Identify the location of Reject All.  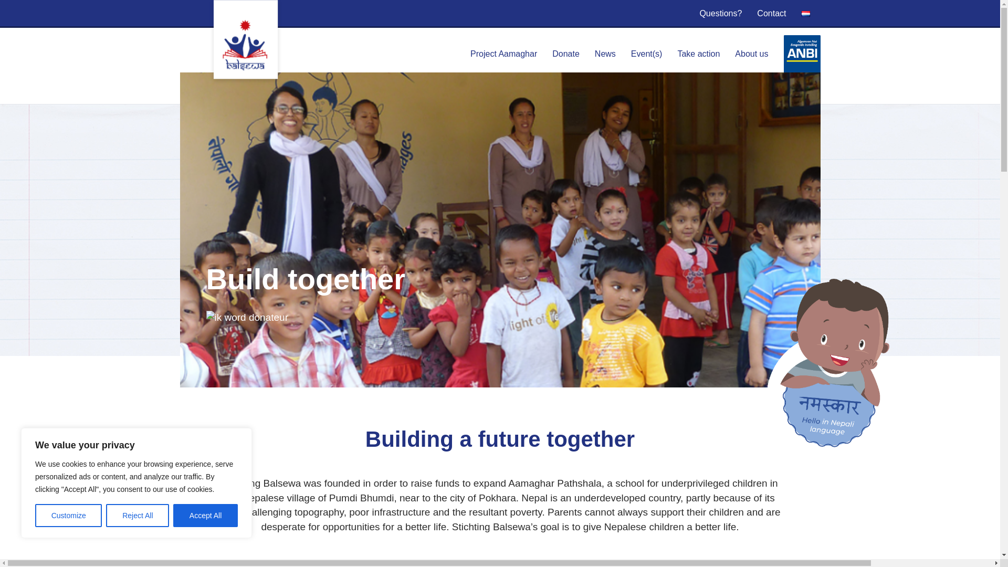
(138, 516).